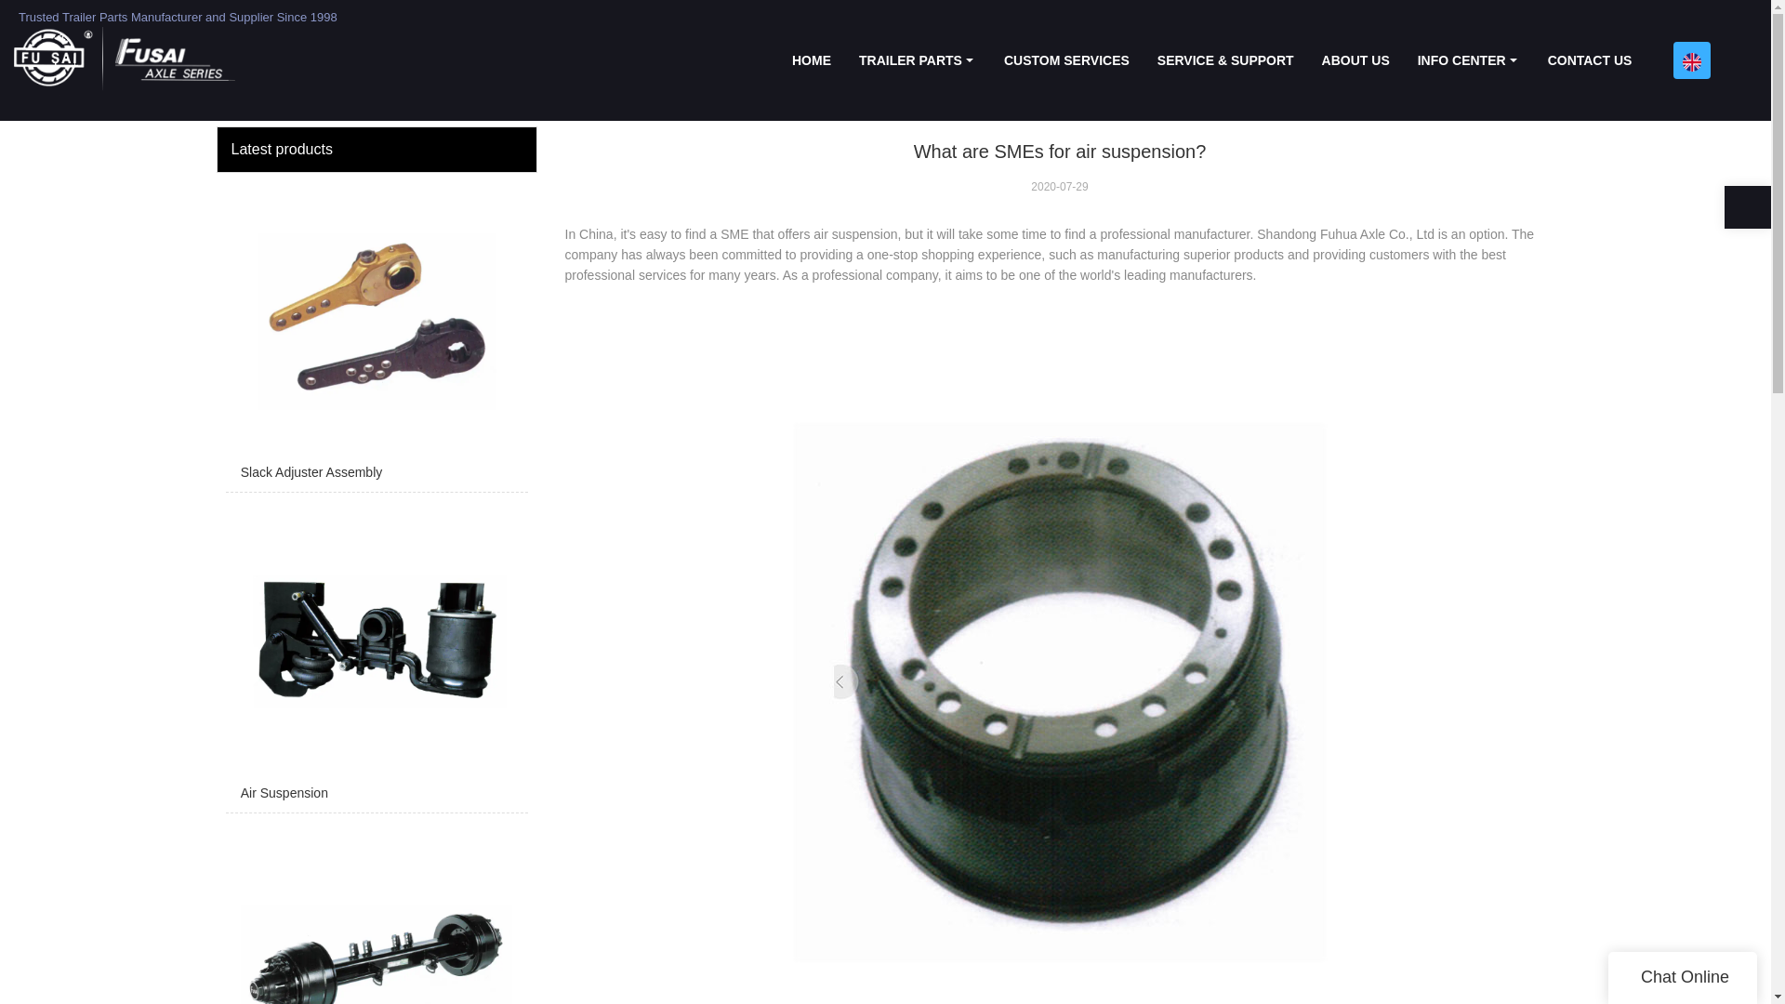 Image resolution: width=1785 pixels, height=1004 pixels. Describe the element at coordinates (917, 60) in the screenshot. I see `TRAILER PARTS` at that location.